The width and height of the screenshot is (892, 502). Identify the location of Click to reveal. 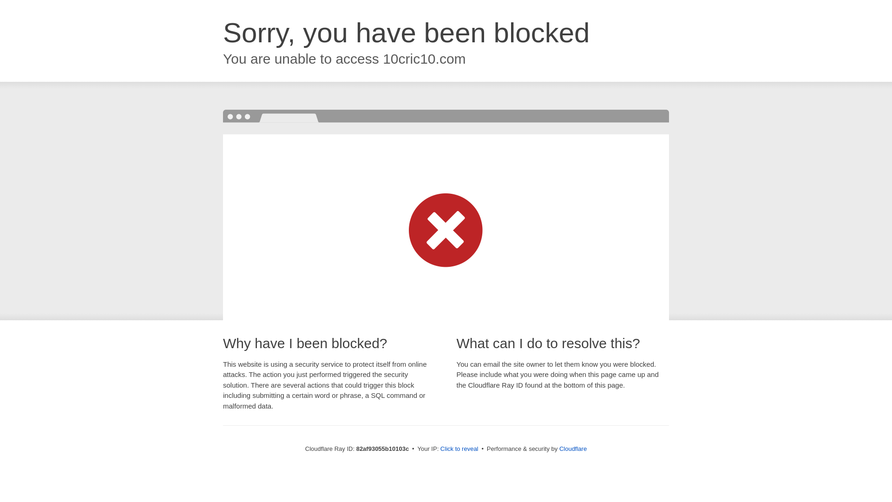
(459, 449).